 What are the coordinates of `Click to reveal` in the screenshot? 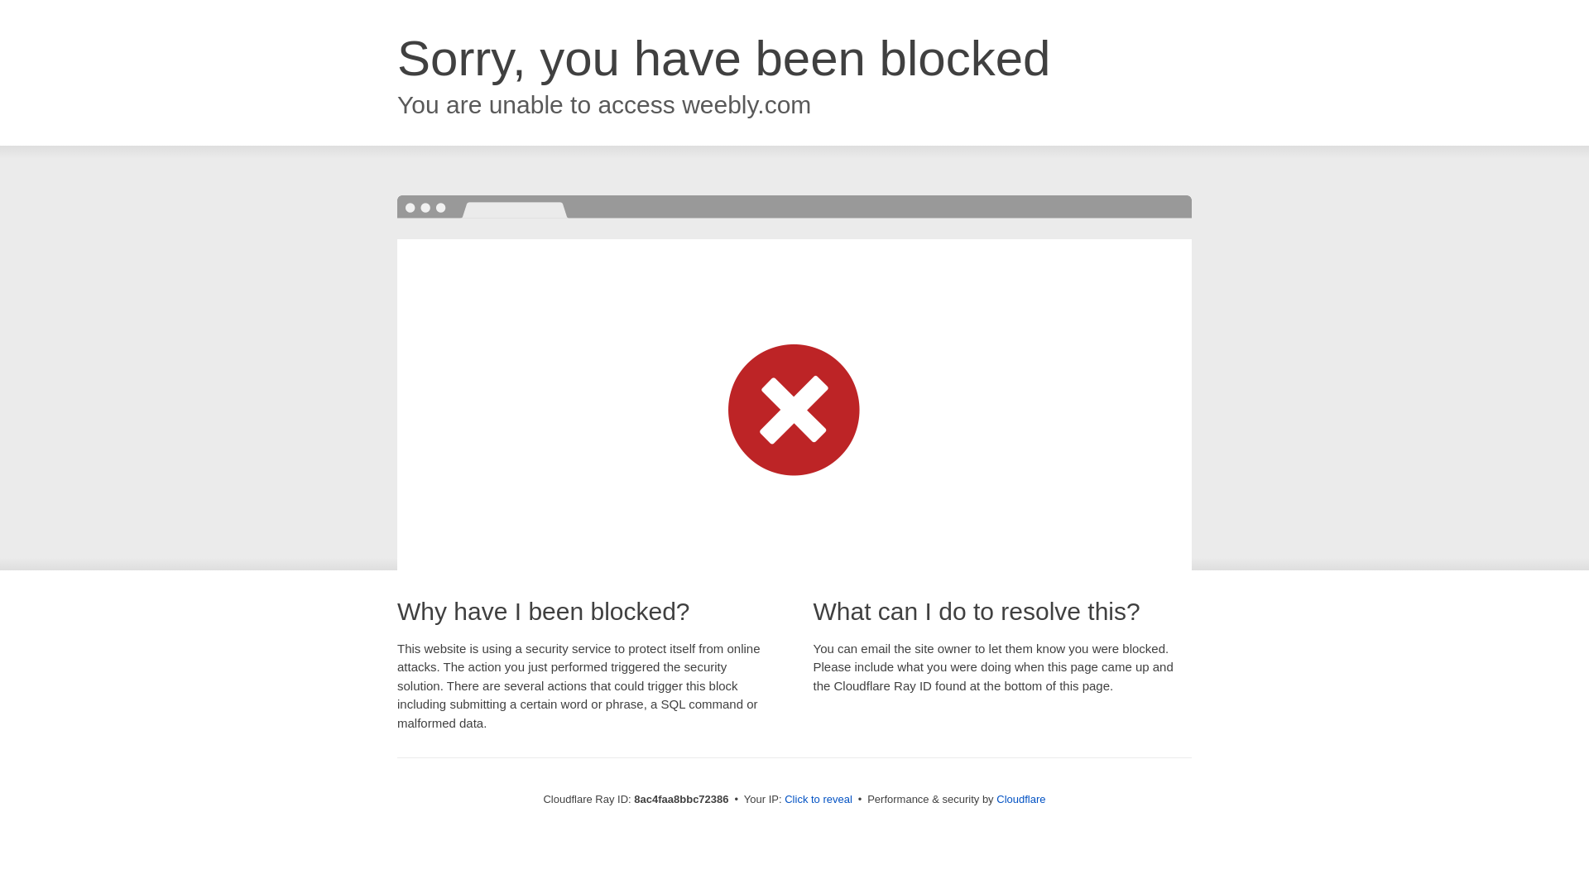 It's located at (818, 800).